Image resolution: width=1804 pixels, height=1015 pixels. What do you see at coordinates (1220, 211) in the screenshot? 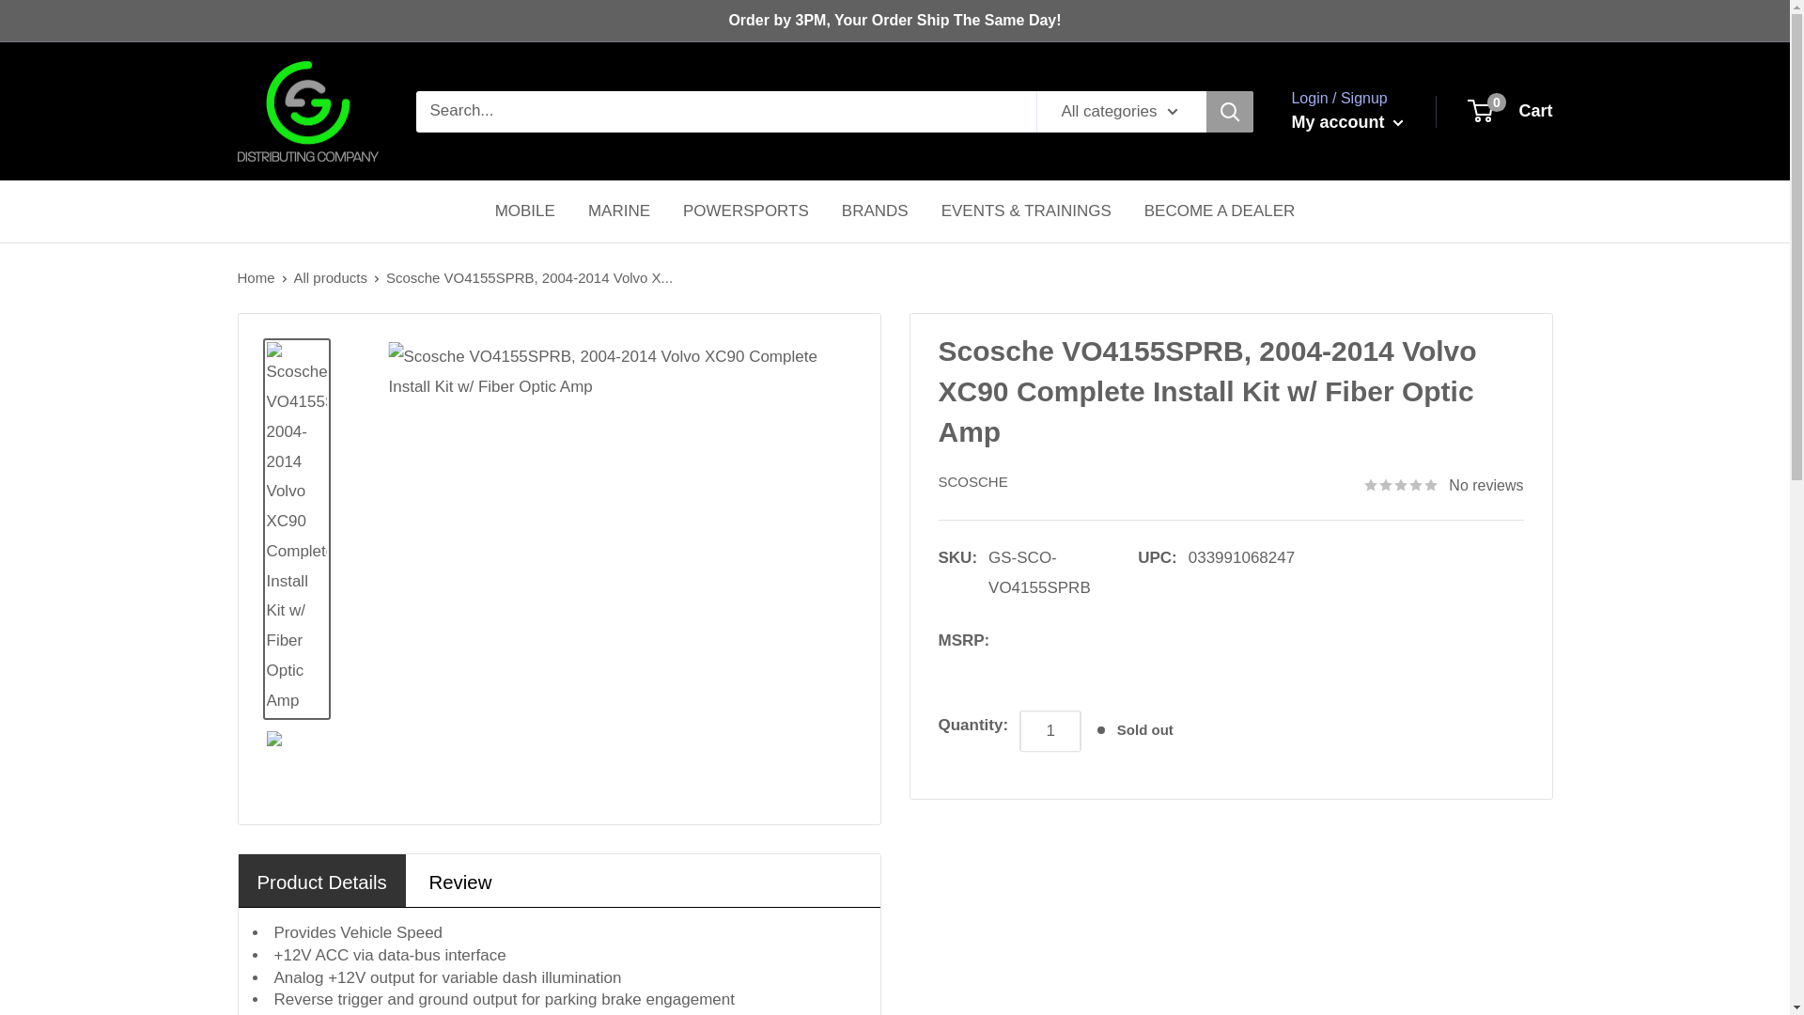
I see `BECOME A DEALER` at bounding box center [1220, 211].